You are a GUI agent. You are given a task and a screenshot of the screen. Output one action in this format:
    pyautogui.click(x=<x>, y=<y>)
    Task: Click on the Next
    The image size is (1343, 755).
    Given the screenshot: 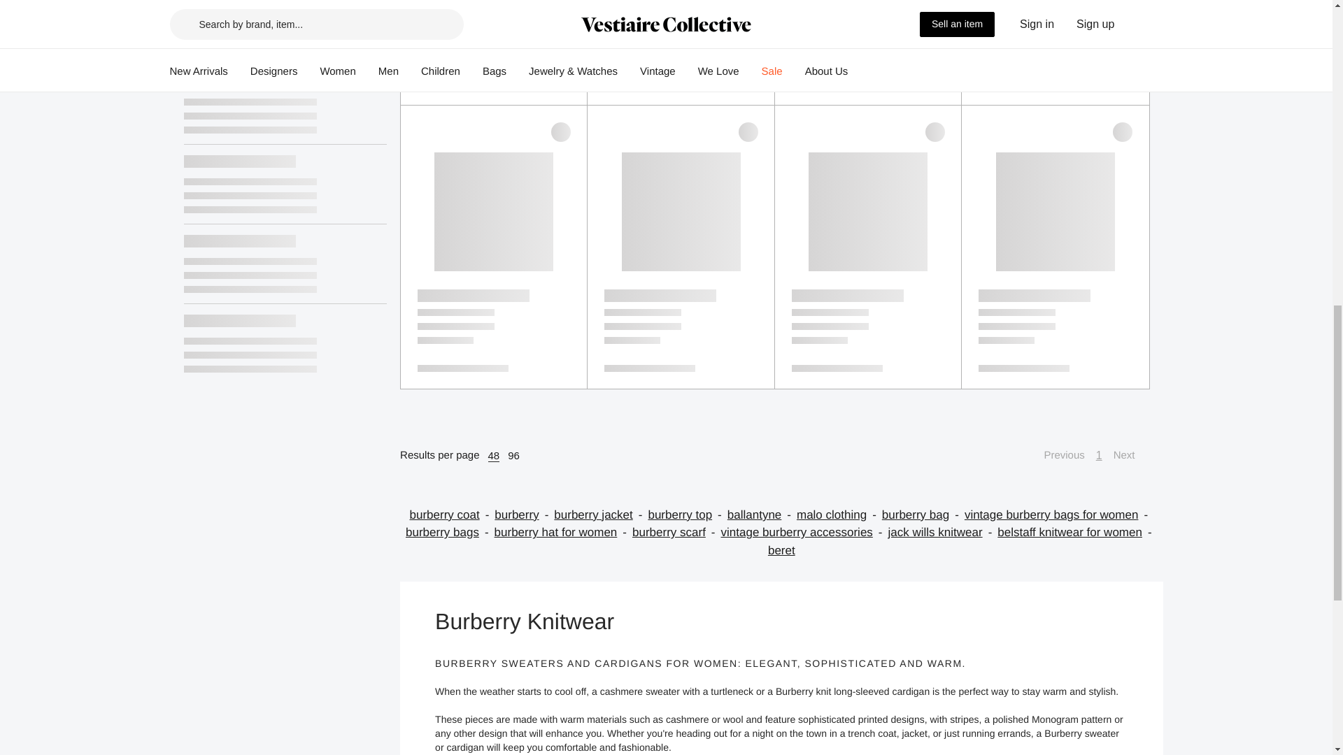 What is the action you would take?
    pyautogui.click(x=1131, y=456)
    